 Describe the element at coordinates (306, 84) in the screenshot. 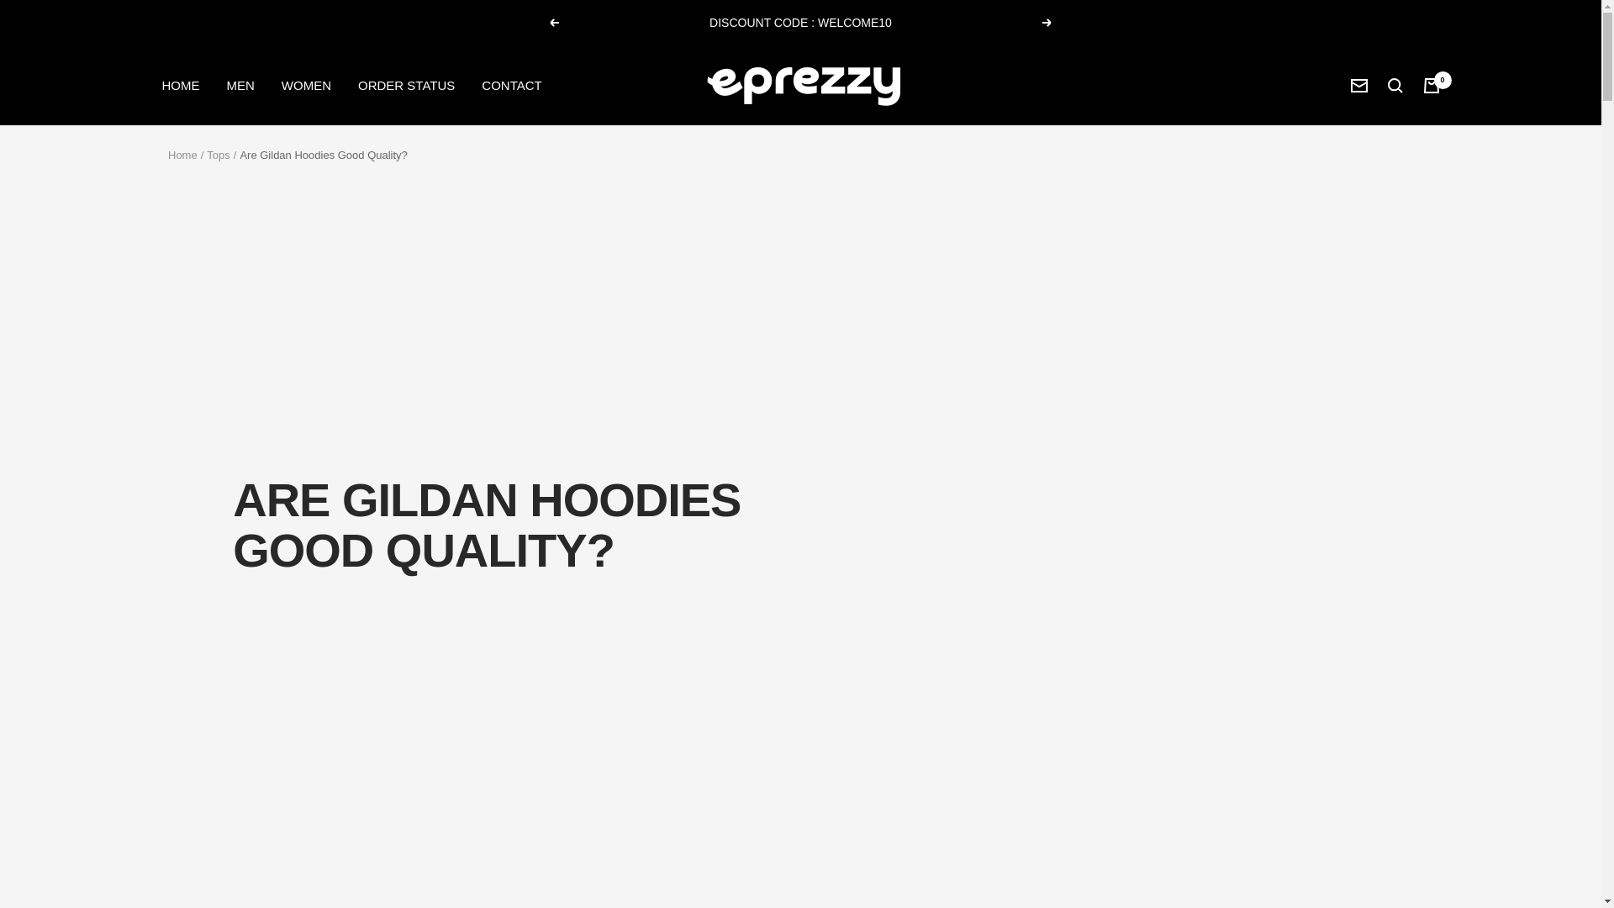

I see `WOMEN` at that location.